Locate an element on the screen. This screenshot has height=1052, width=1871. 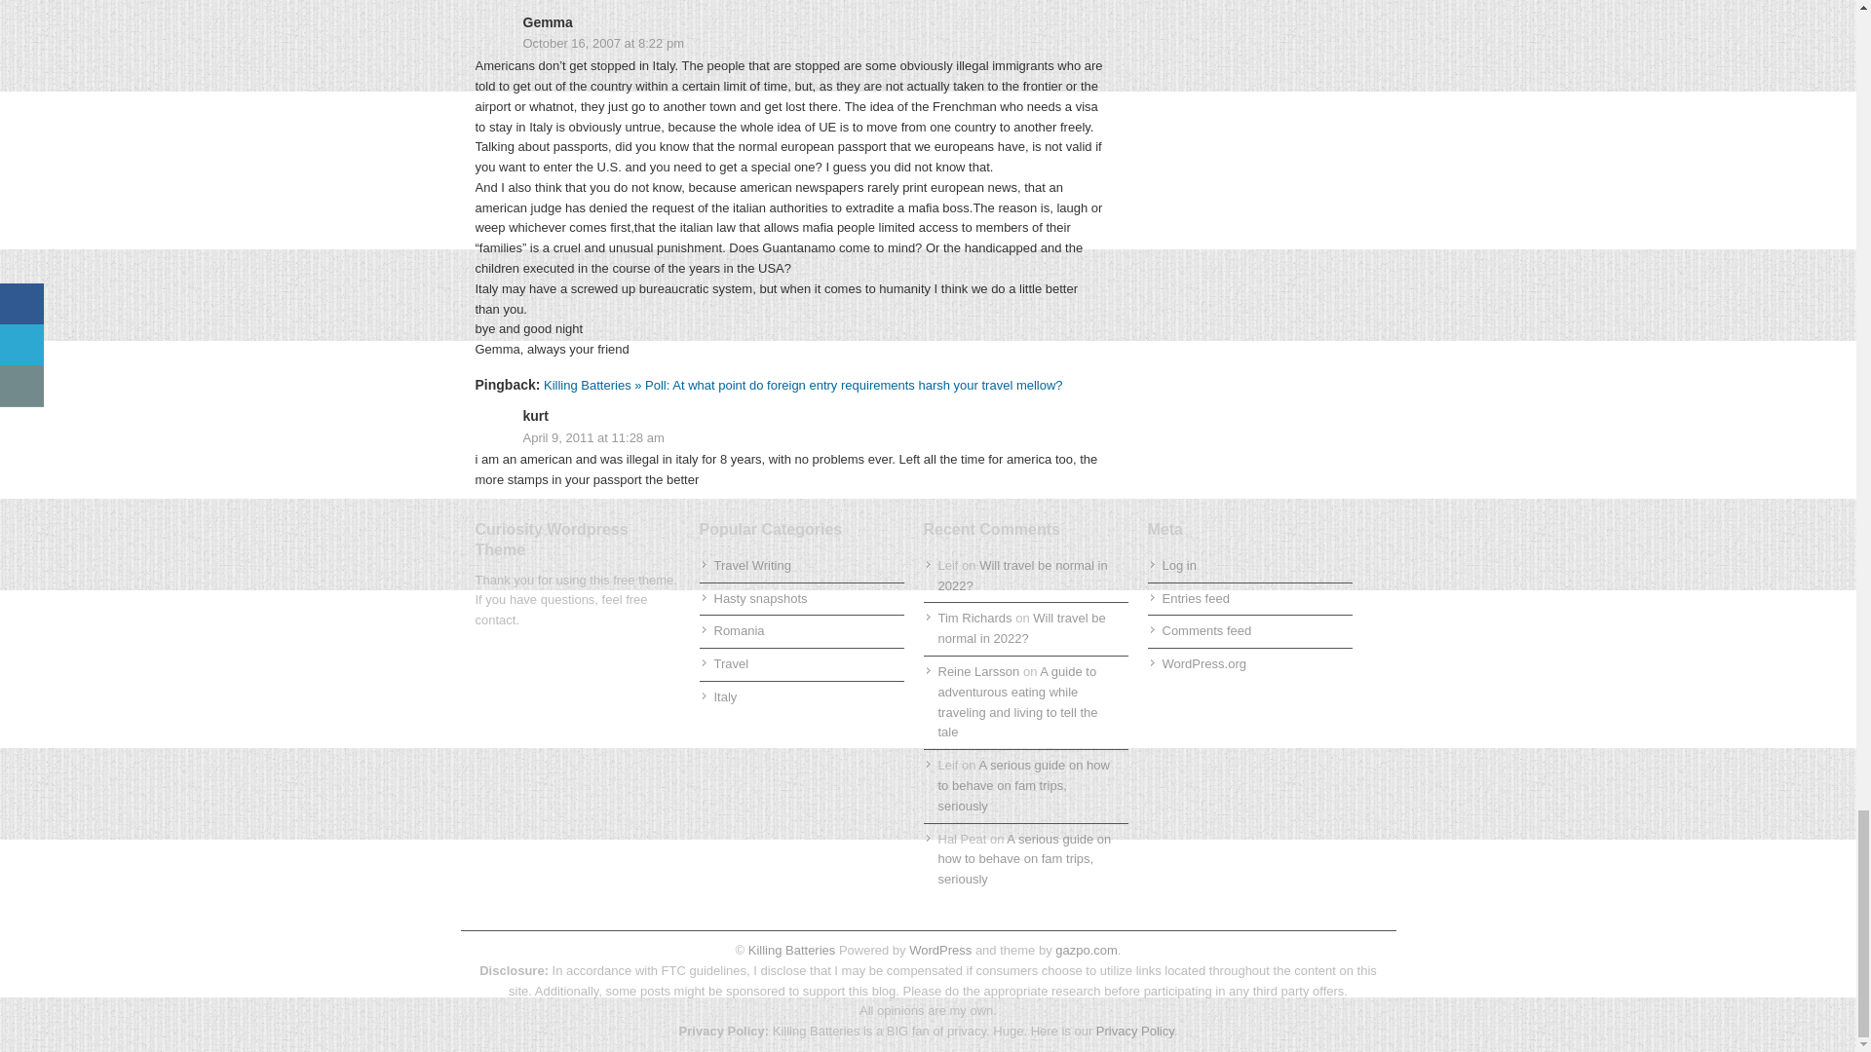
Romania is located at coordinates (738, 630).